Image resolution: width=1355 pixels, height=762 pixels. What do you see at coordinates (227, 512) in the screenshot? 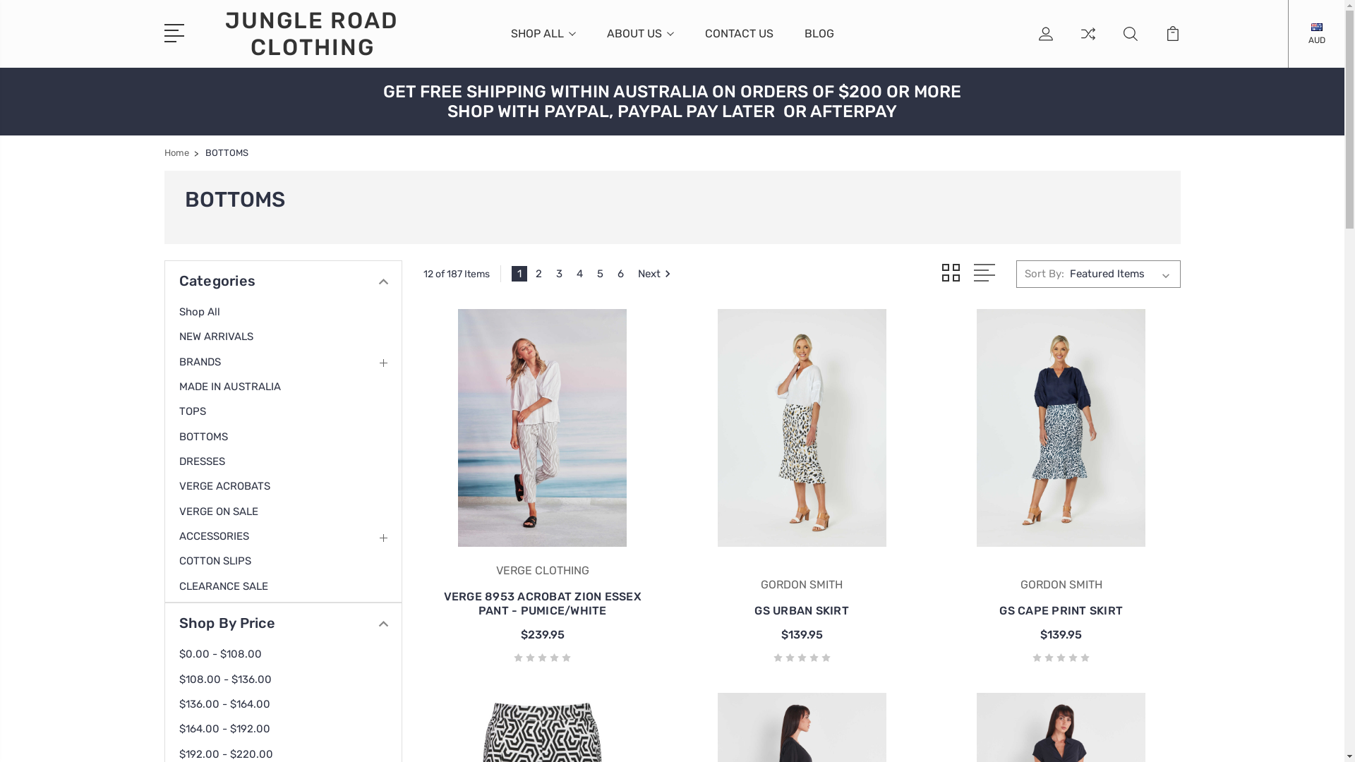
I see `VERGE ON SALE` at bounding box center [227, 512].